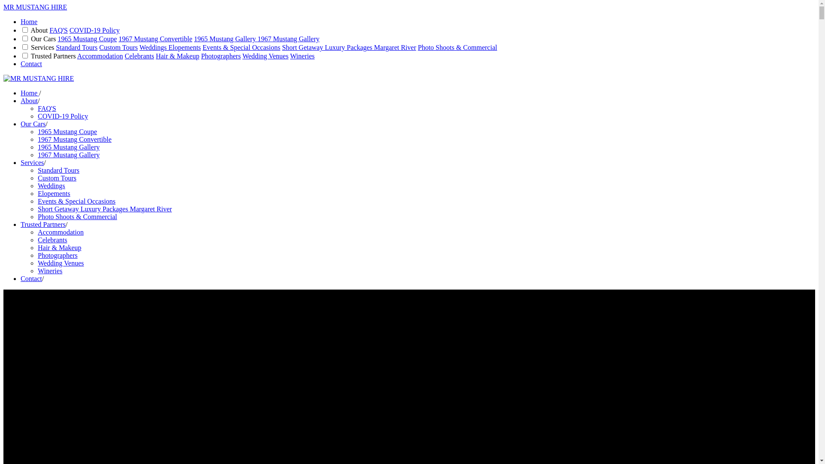 Image resolution: width=825 pixels, height=464 pixels. I want to click on Weddings, so click(52, 186).